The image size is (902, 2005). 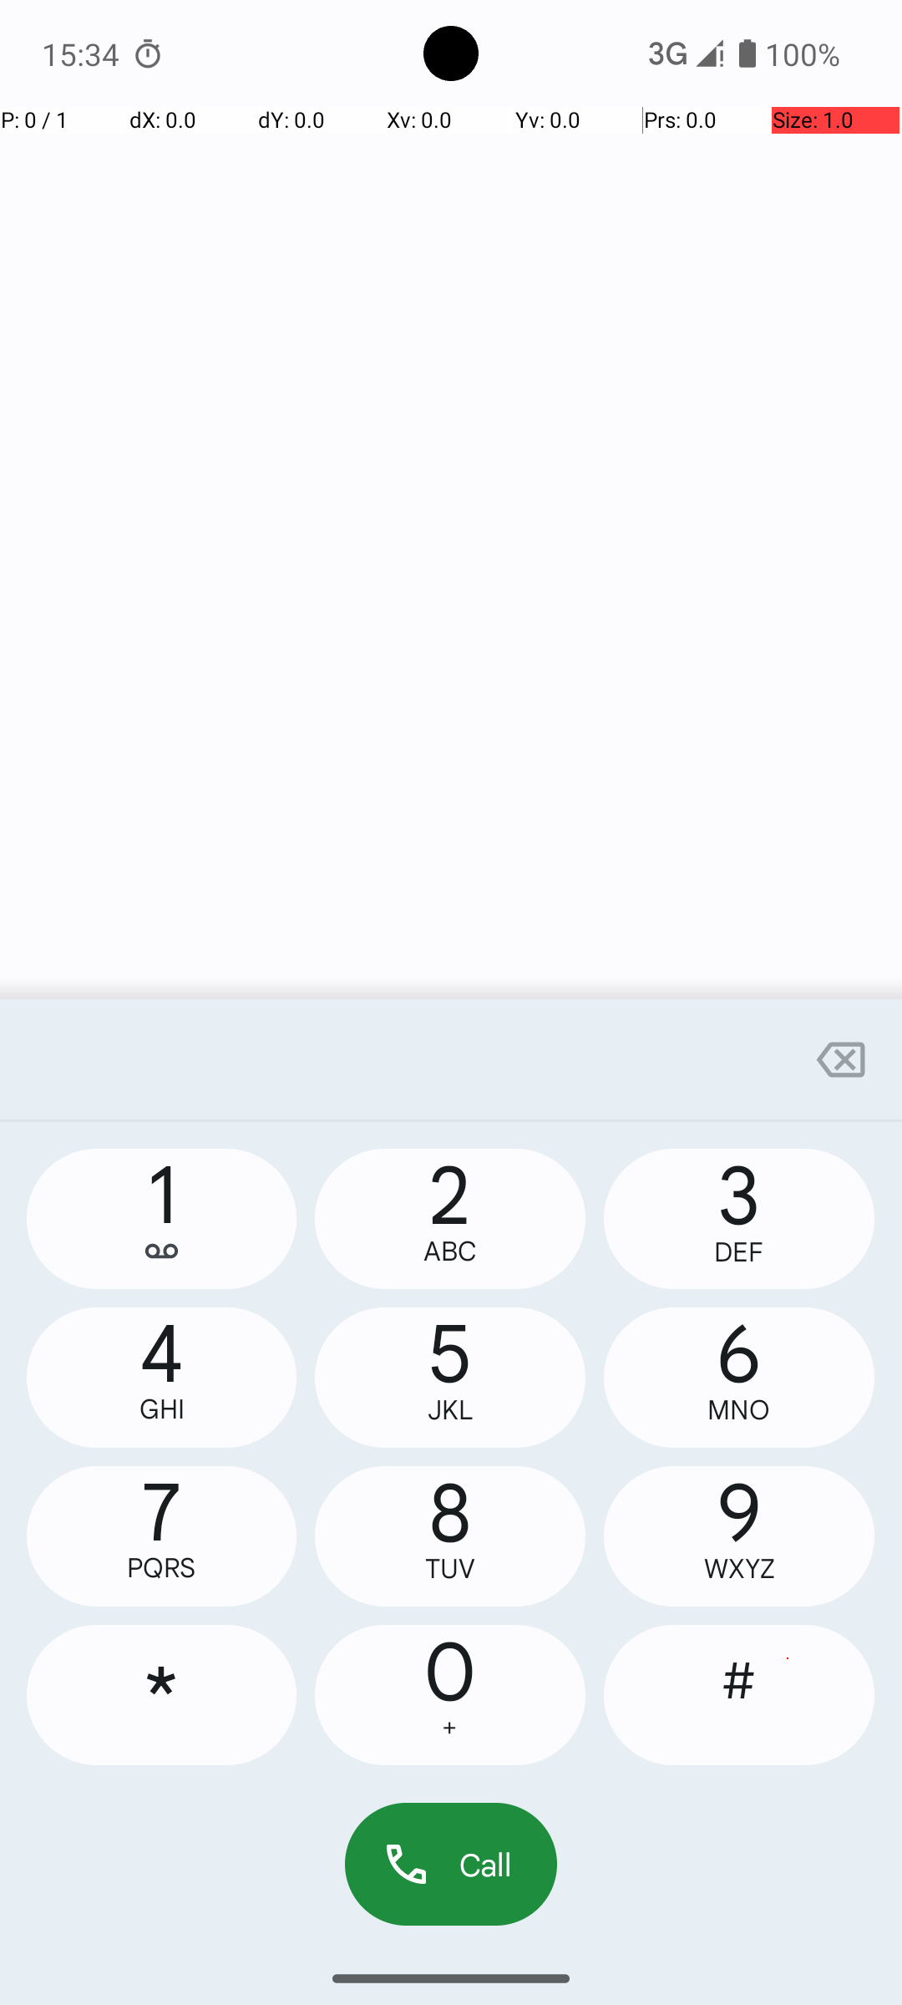 What do you see at coordinates (450, 1536) in the screenshot?
I see `8,TUV` at bounding box center [450, 1536].